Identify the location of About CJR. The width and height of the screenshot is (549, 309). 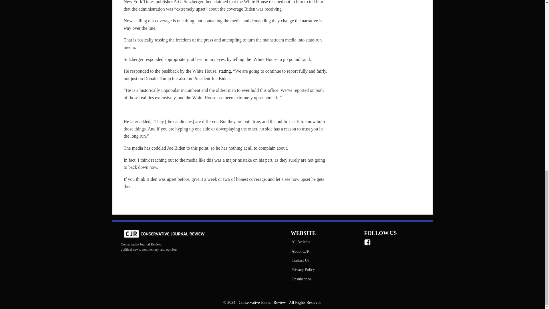
(303, 251).